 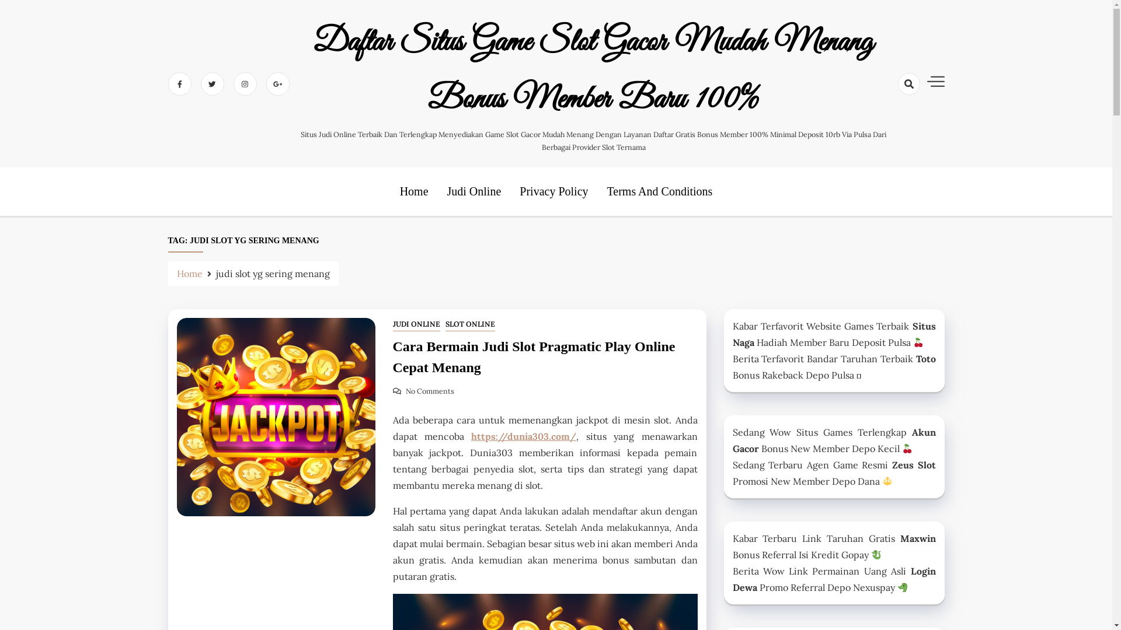 I want to click on Toto, so click(x=925, y=359).